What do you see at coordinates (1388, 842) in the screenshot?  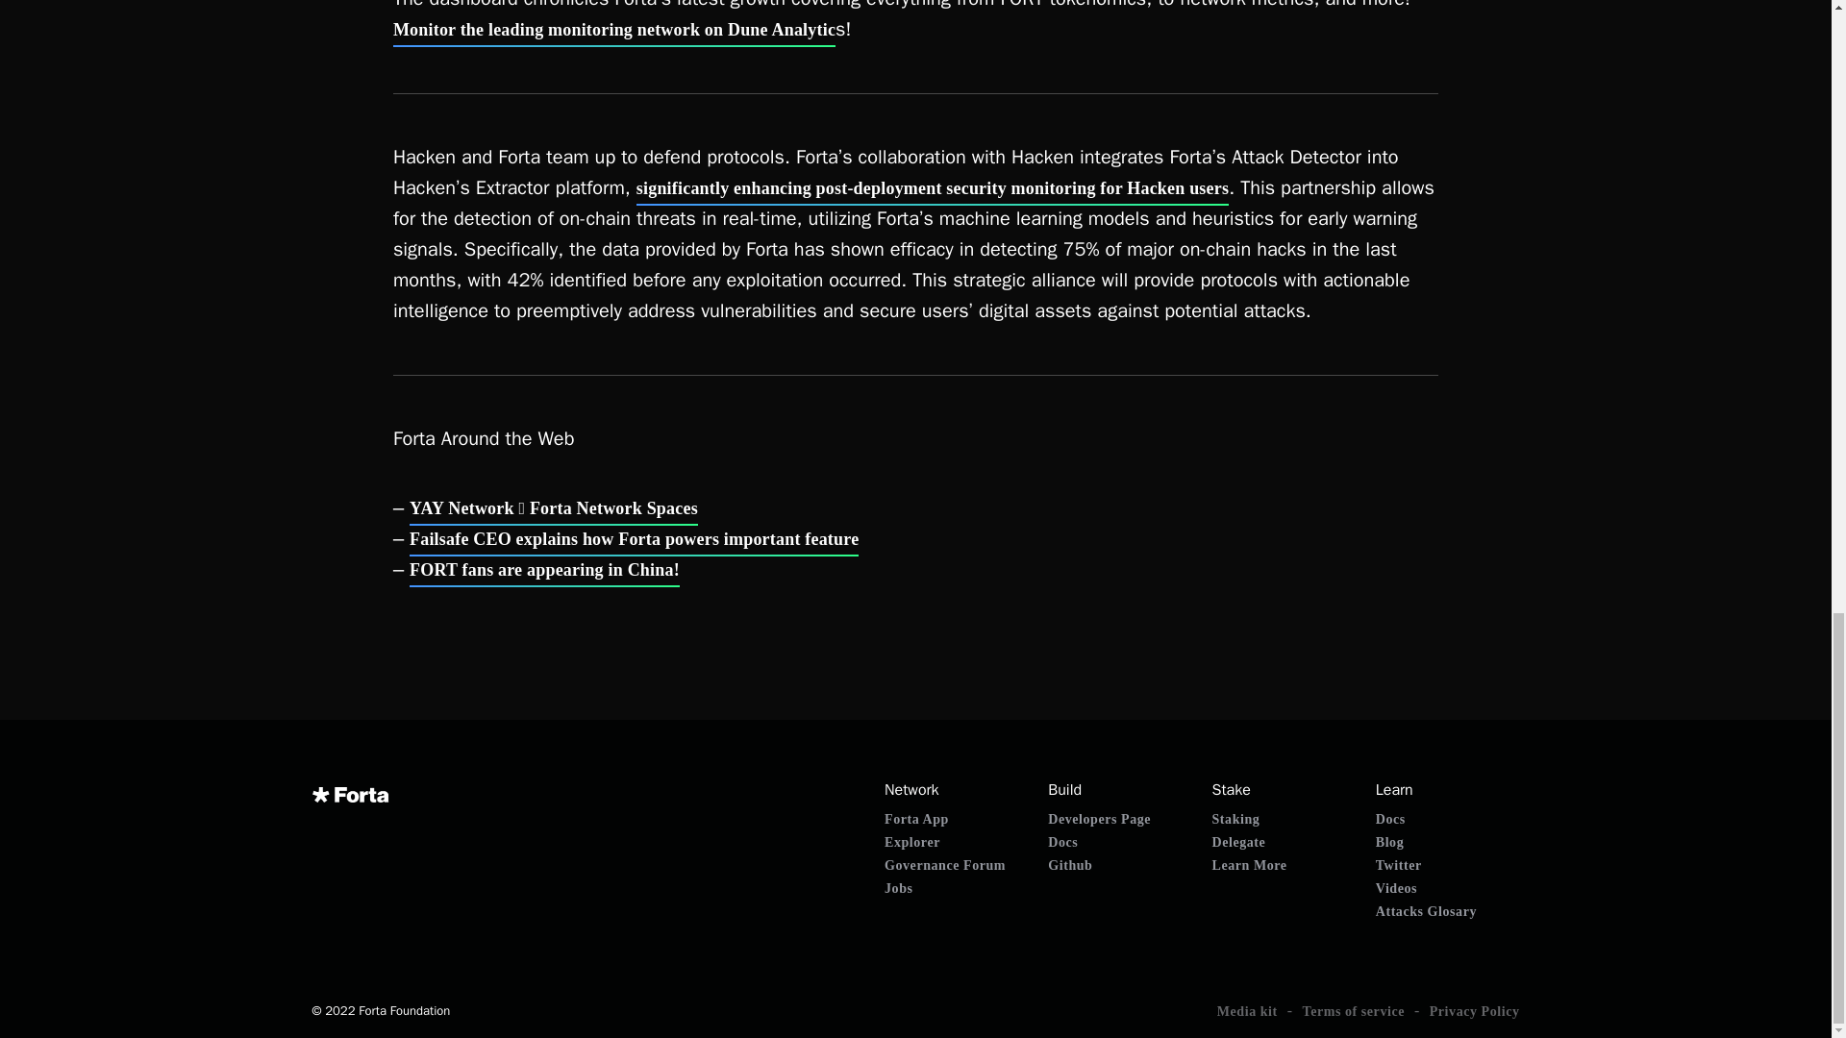 I see `Blog` at bounding box center [1388, 842].